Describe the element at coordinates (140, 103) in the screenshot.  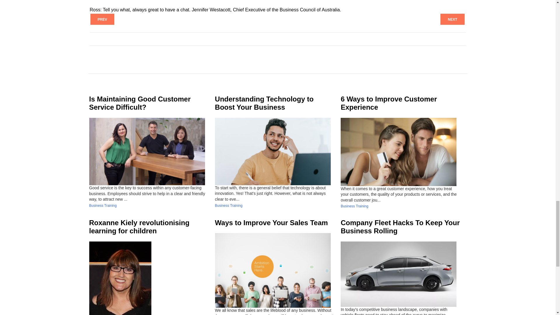
I see `Is Maintaining Good Customer Service Difficult?` at that location.